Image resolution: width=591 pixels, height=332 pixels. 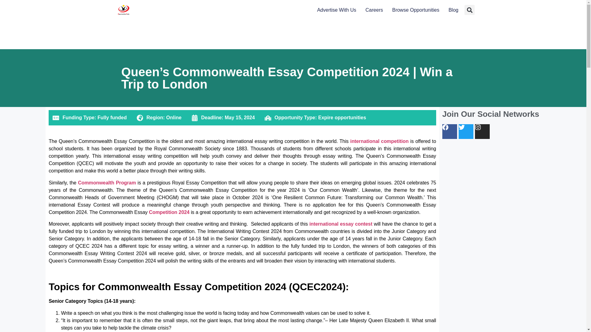 What do you see at coordinates (169, 212) in the screenshot?
I see `Competition 2024` at bounding box center [169, 212].